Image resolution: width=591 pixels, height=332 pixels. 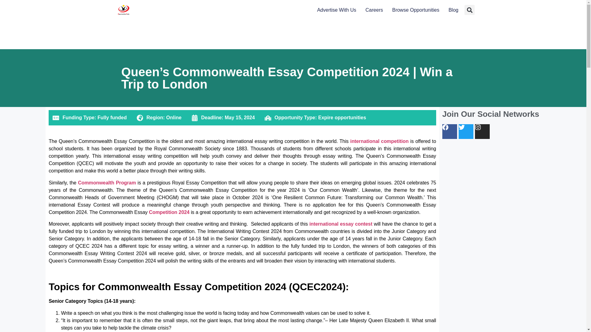 What do you see at coordinates (169, 212) in the screenshot?
I see `Competition 2024` at bounding box center [169, 212].